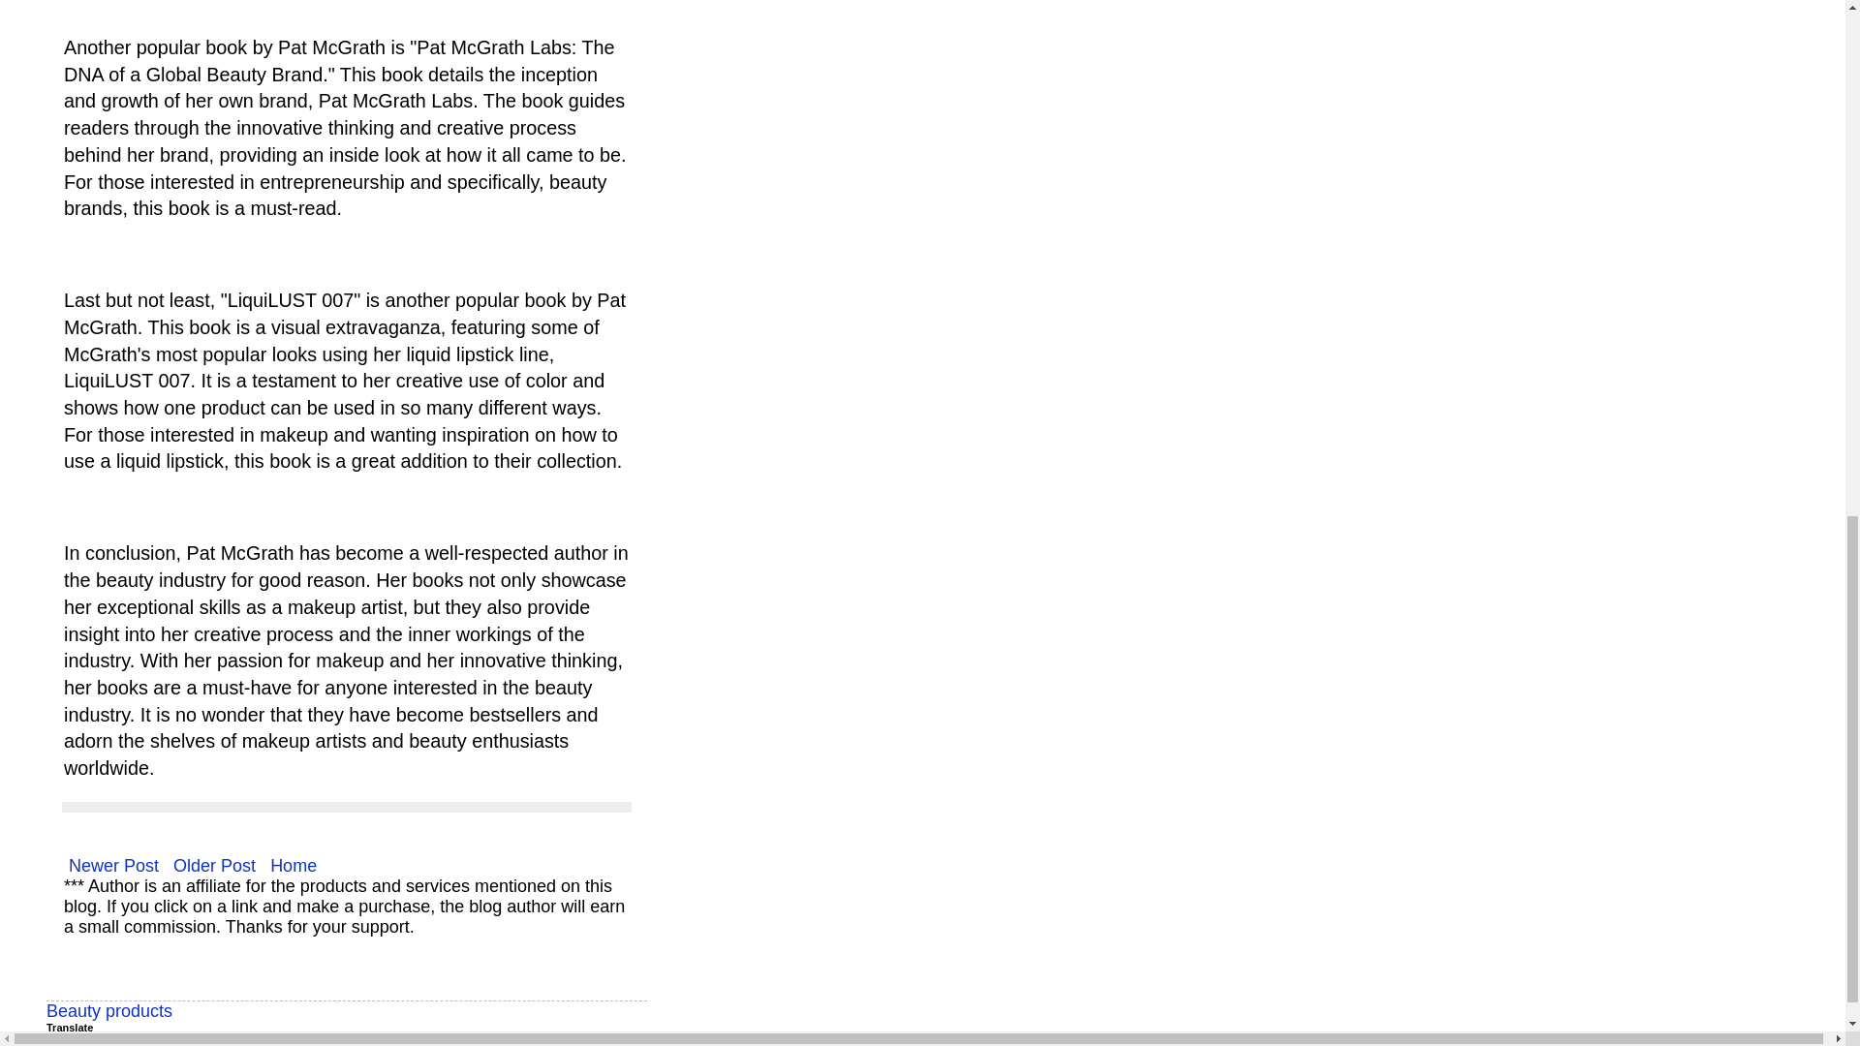 The height and width of the screenshot is (1046, 1860). I want to click on Home, so click(294, 866).